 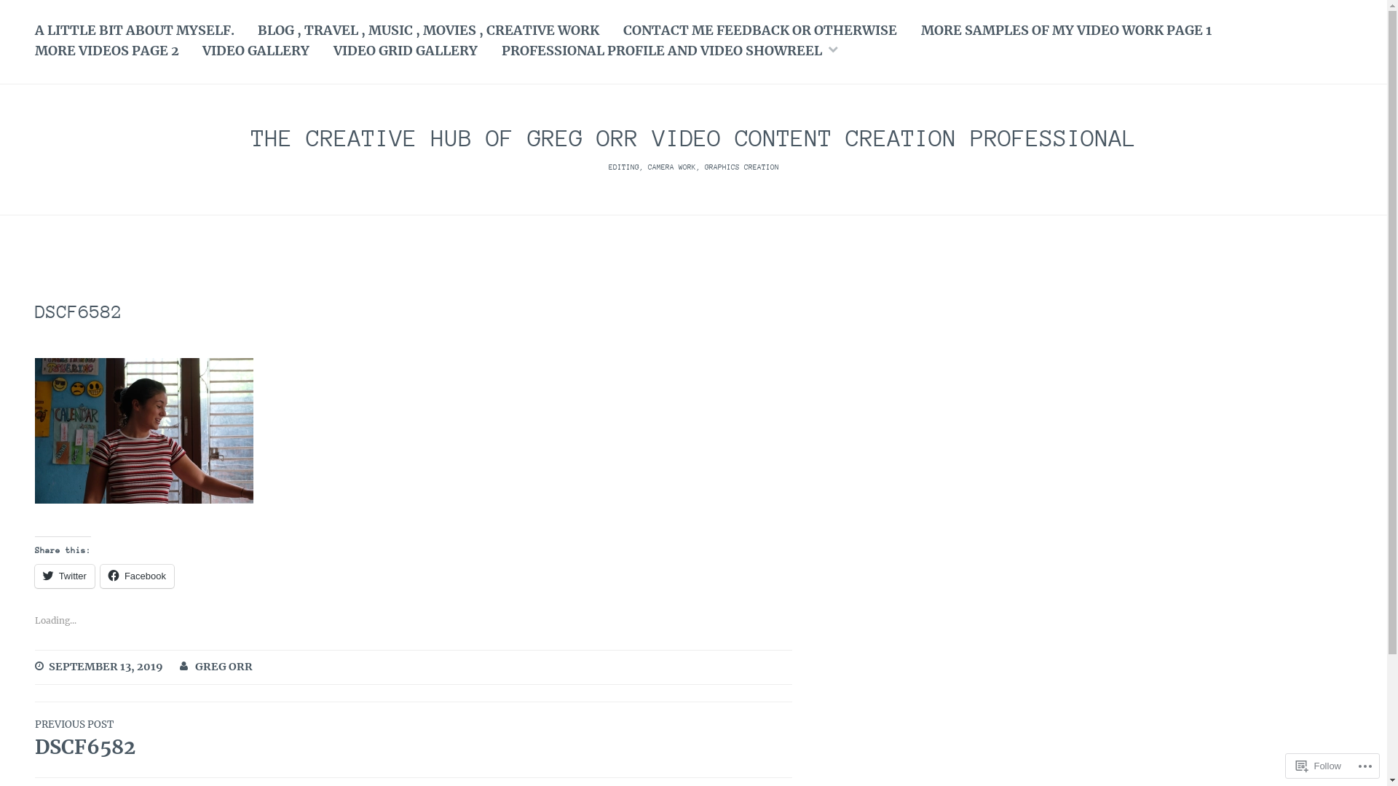 What do you see at coordinates (1066, 32) in the screenshot?
I see `MORE SAMPLES OF MY VIDEO WORK PAGE 1` at bounding box center [1066, 32].